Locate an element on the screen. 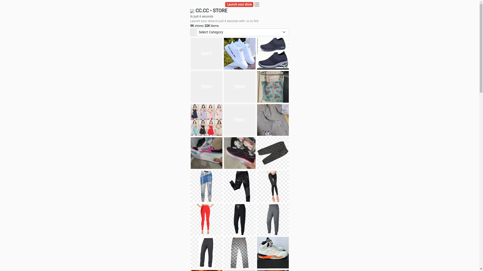  shoes for boys is located at coordinates (273, 54).